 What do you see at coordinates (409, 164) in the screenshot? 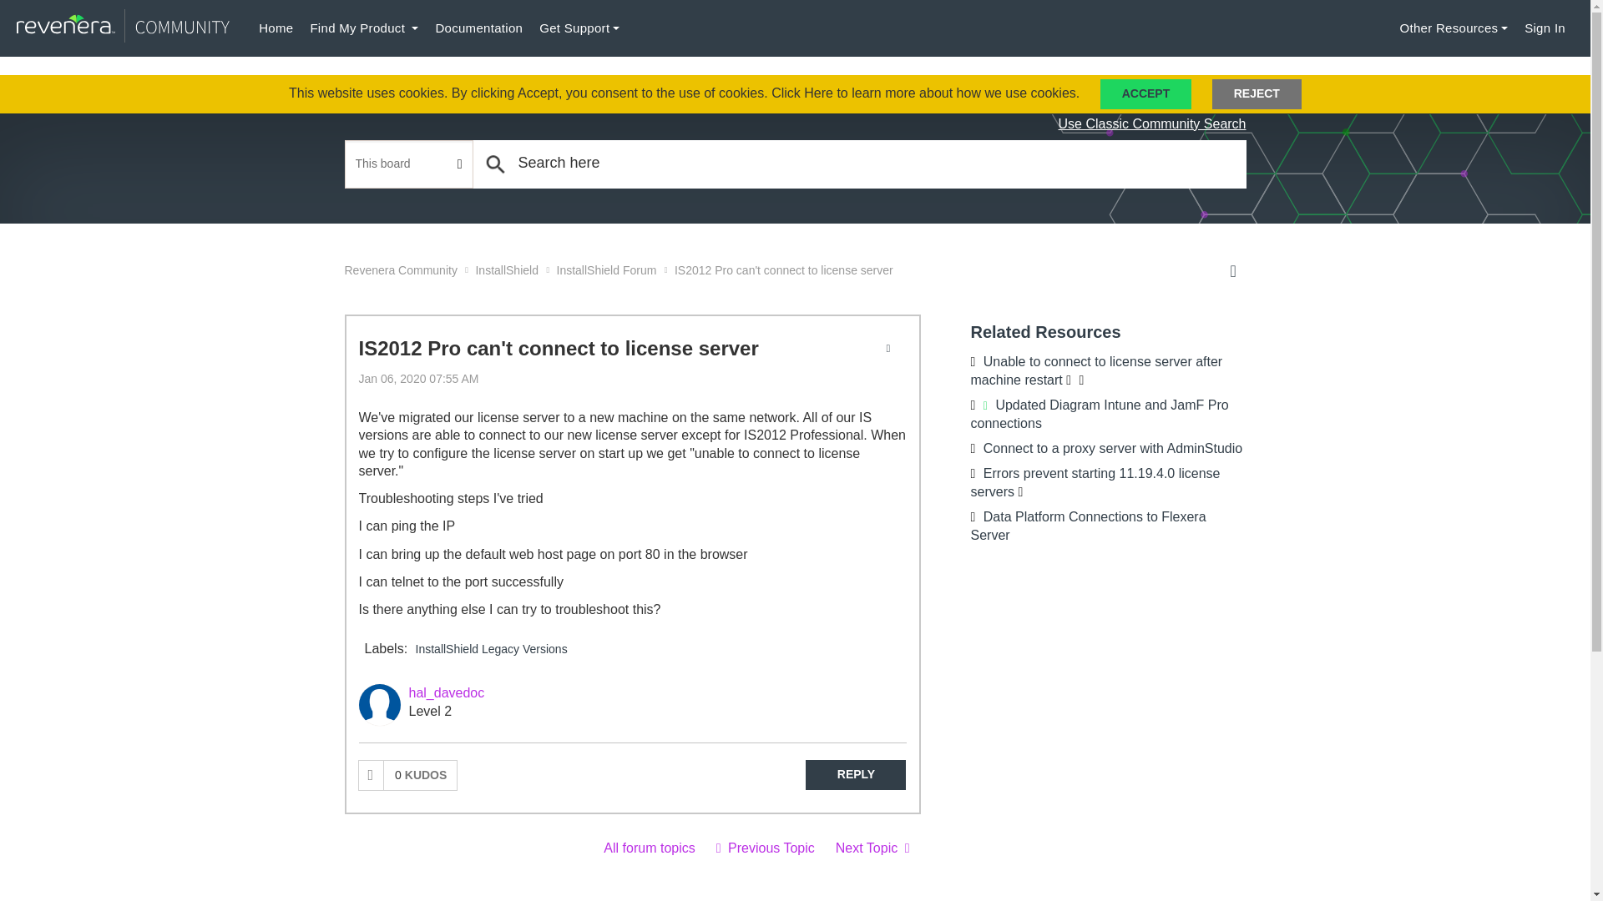
I see `Search Granularity` at bounding box center [409, 164].